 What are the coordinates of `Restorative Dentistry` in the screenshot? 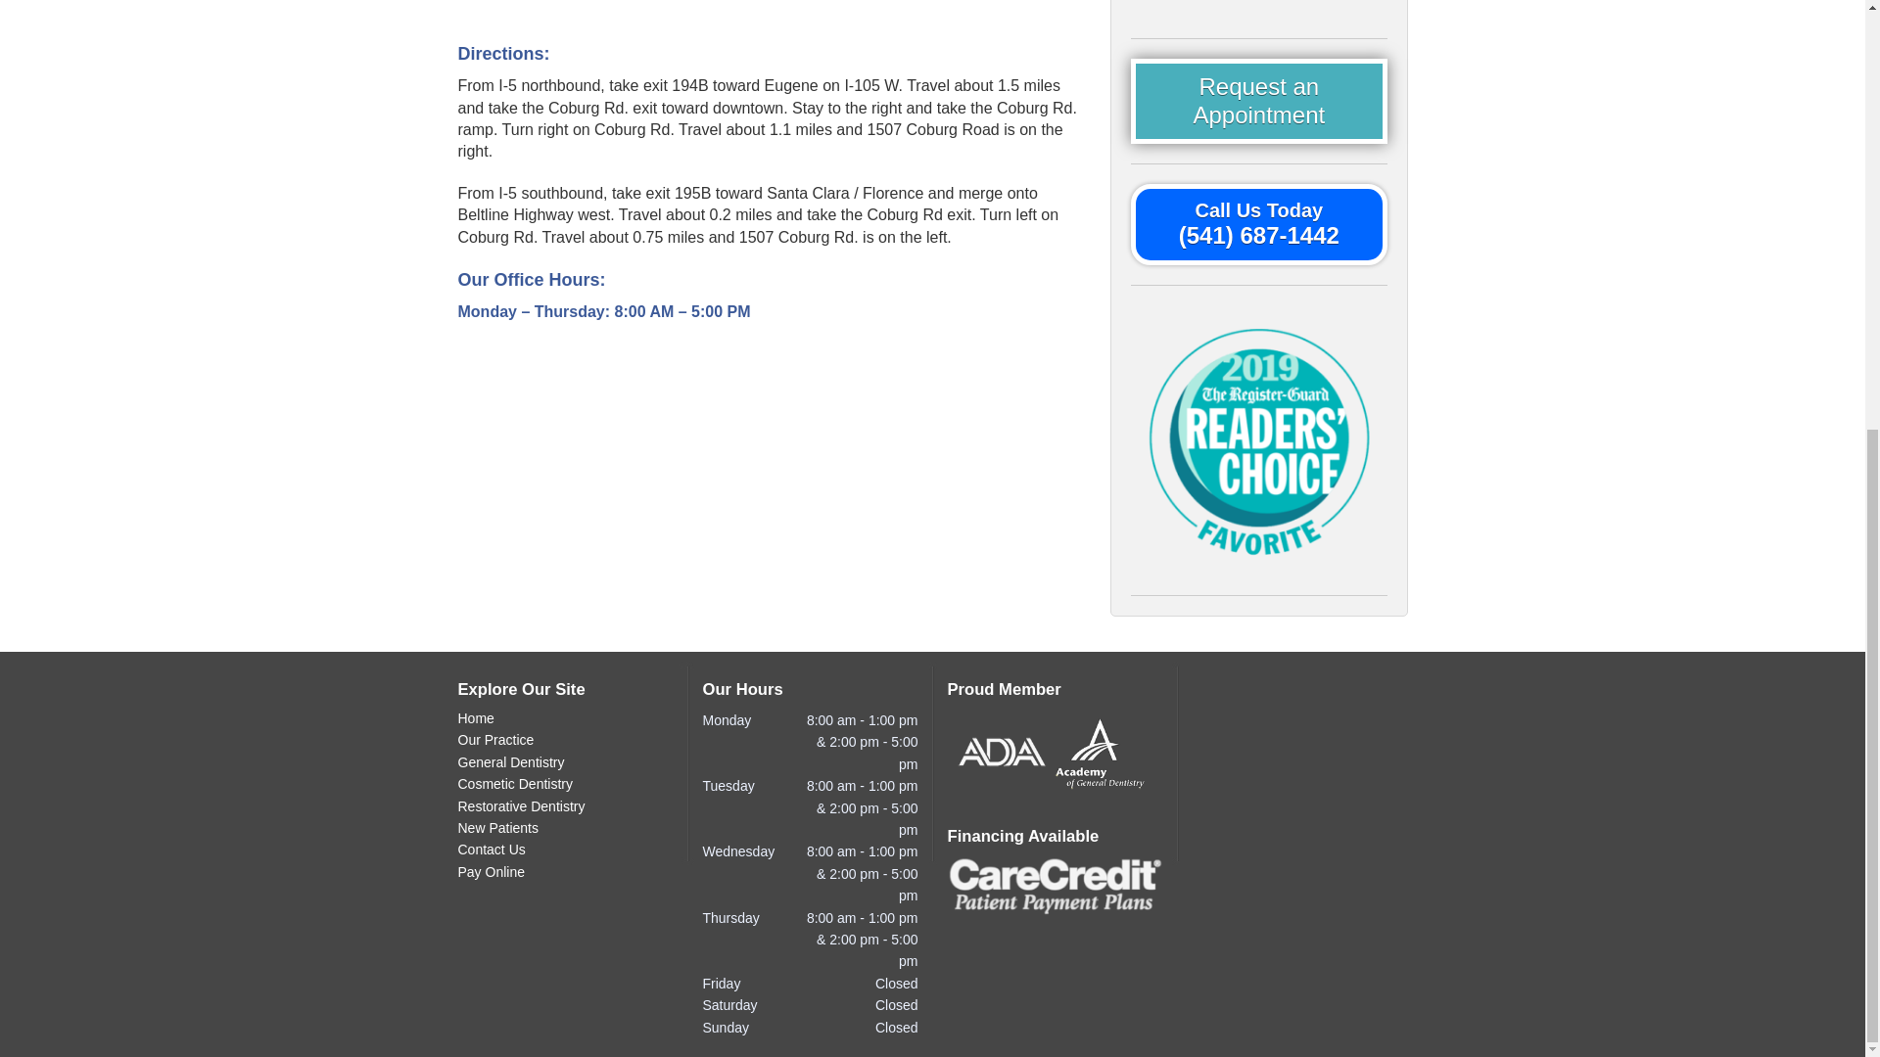 It's located at (566, 806).